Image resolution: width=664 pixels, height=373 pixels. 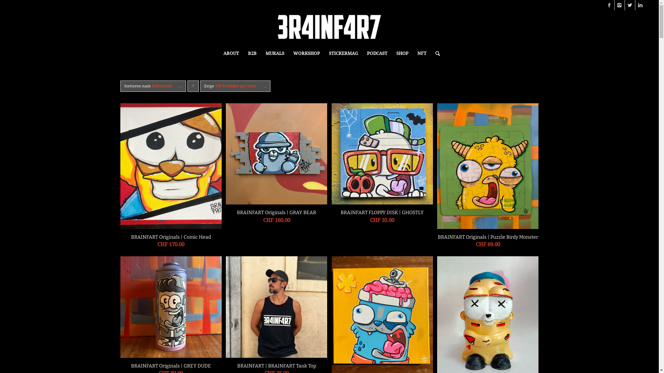 I want to click on ABOUT, so click(x=231, y=54).